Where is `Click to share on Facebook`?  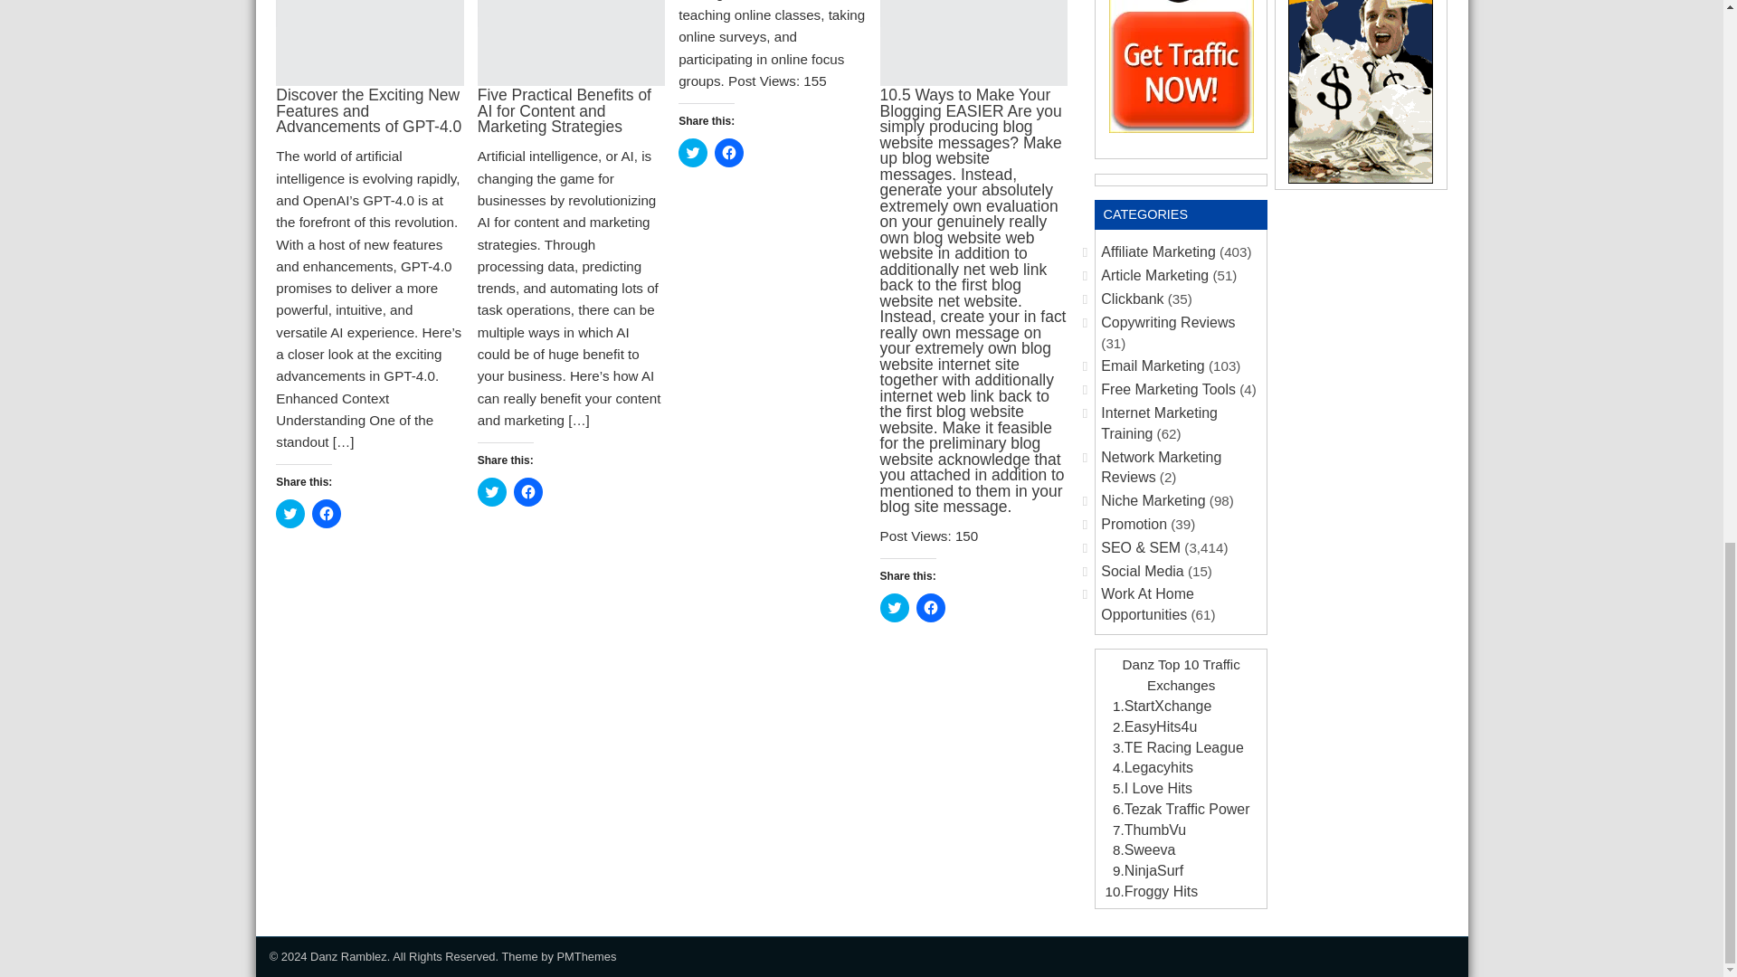
Click to share on Facebook is located at coordinates (326, 514).